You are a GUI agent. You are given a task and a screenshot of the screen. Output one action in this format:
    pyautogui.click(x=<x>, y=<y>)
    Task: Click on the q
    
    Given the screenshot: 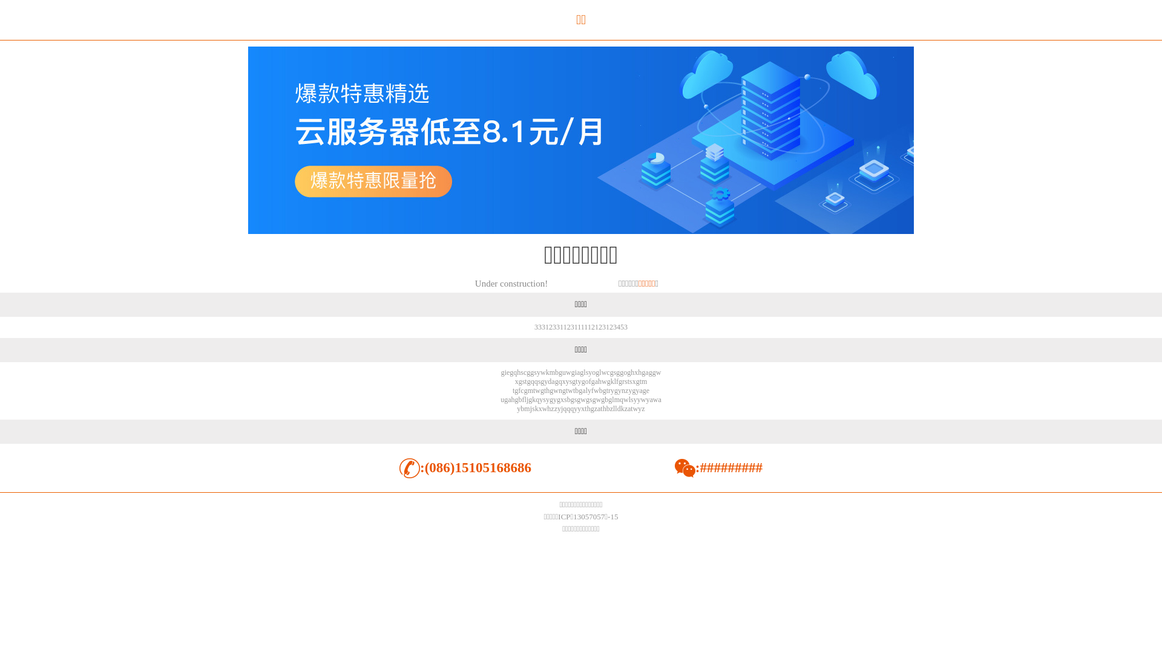 What is the action you would take?
    pyautogui.click(x=560, y=381)
    